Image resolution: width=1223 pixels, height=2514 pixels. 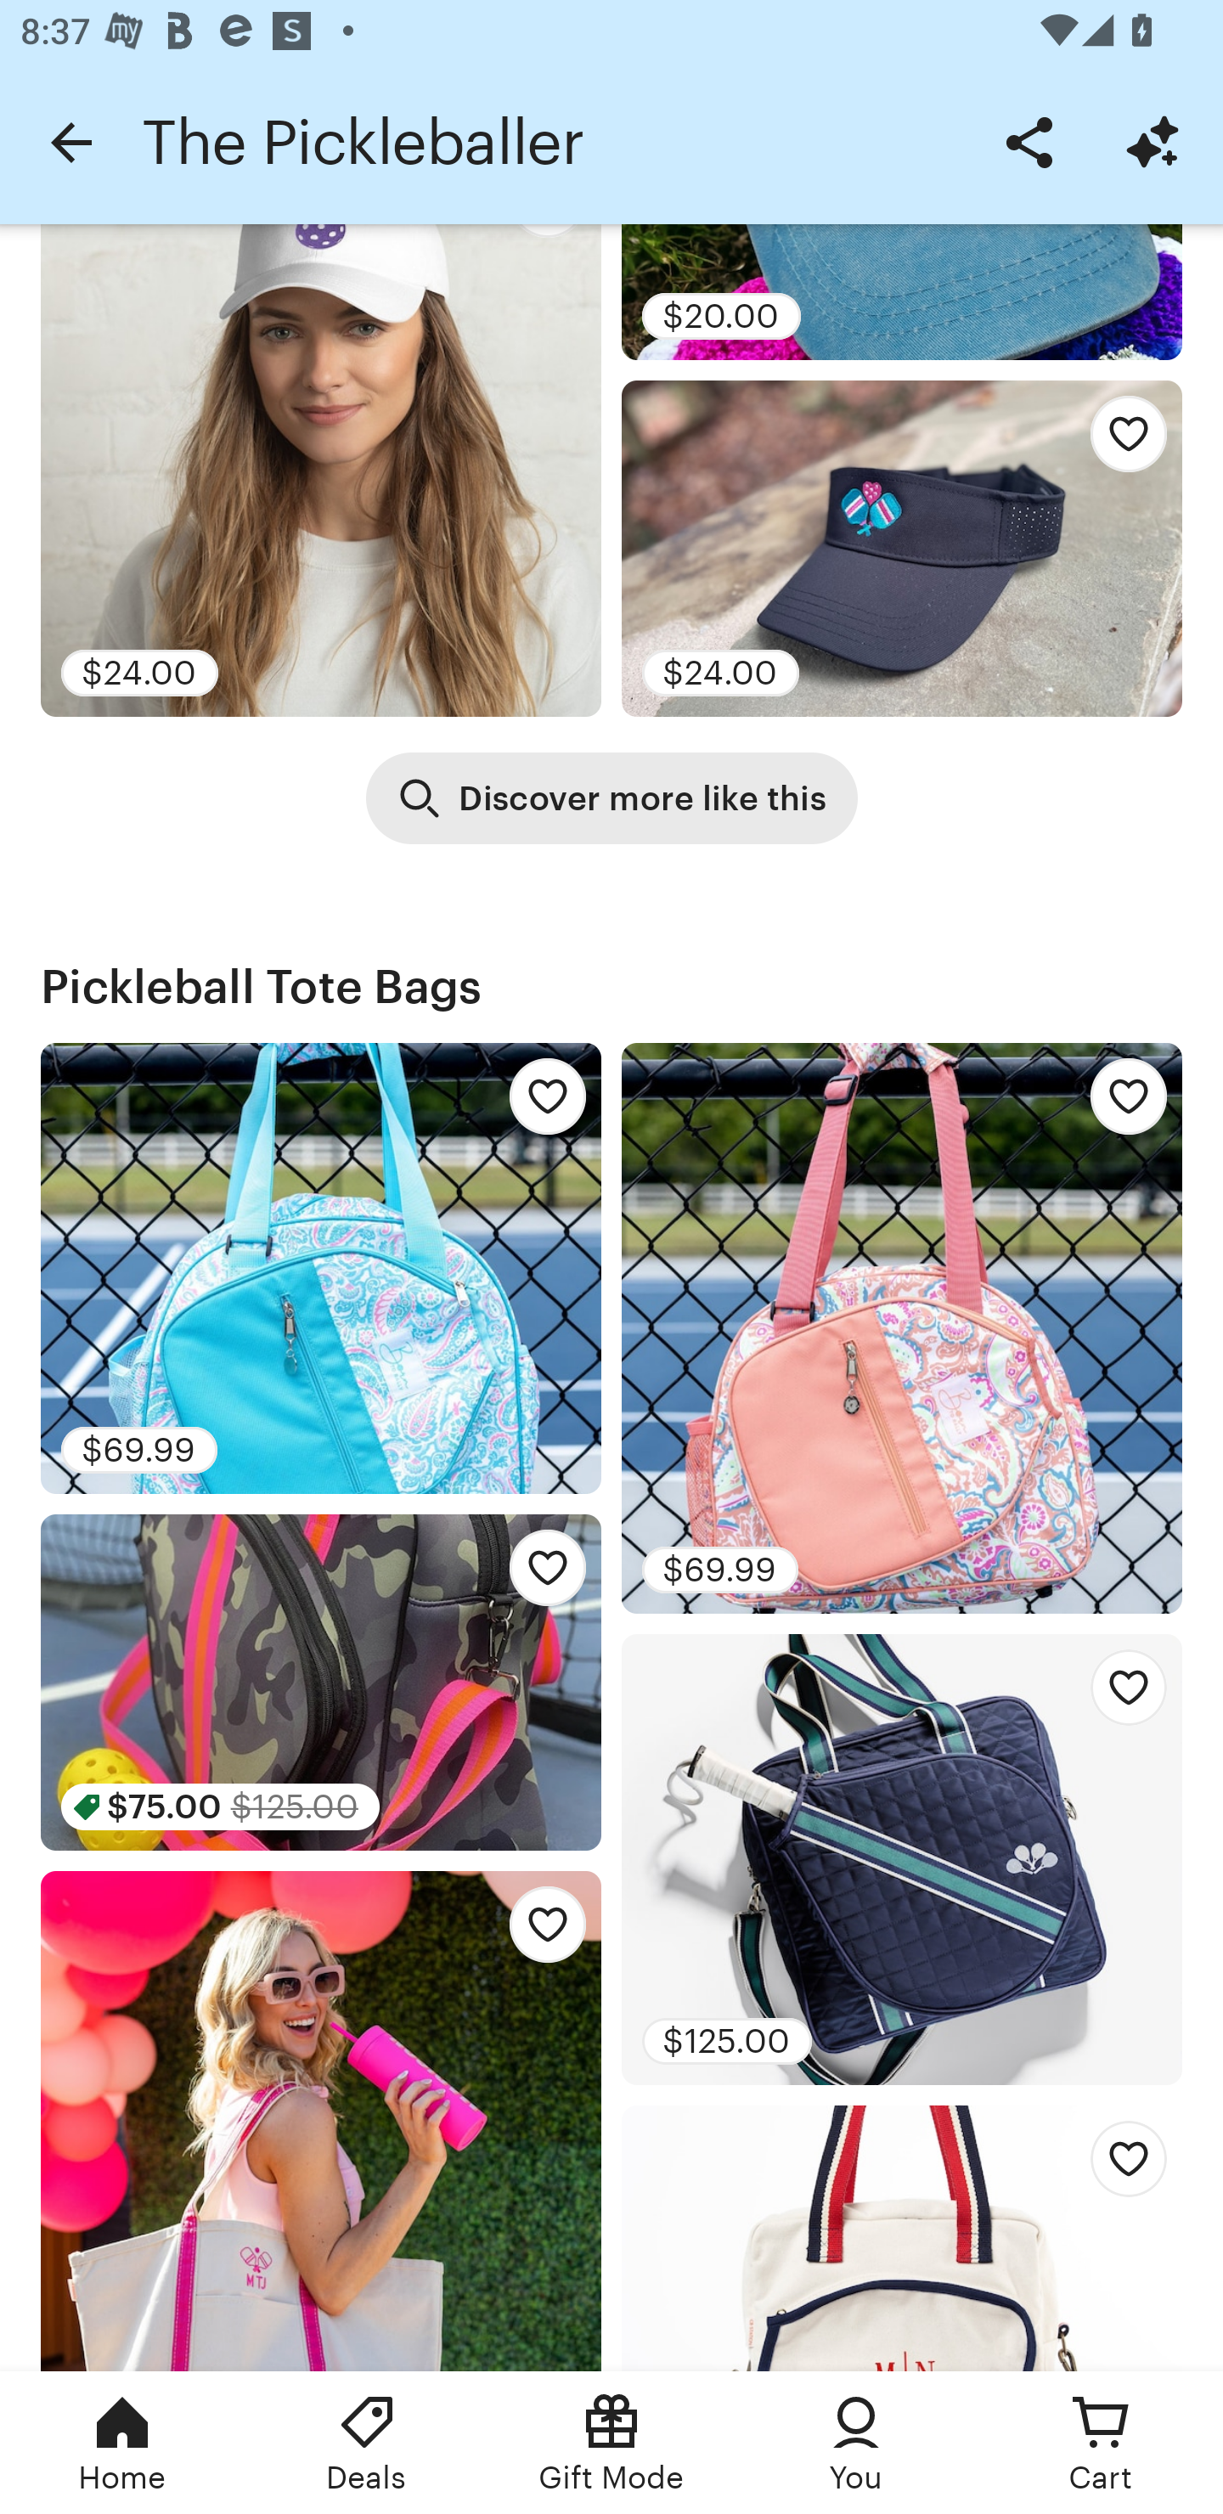 I want to click on $20.00, so click(x=902, y=291).